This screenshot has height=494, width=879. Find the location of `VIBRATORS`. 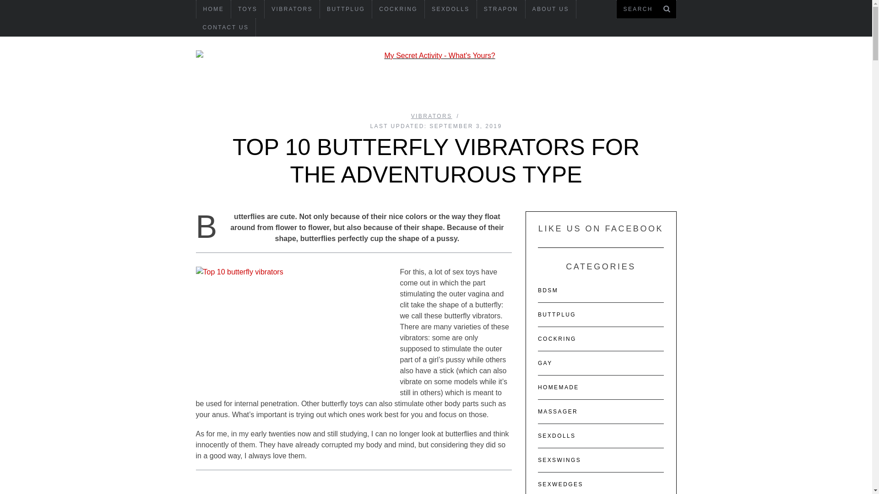

VIBRATORS is located at coordinates (292, 9).